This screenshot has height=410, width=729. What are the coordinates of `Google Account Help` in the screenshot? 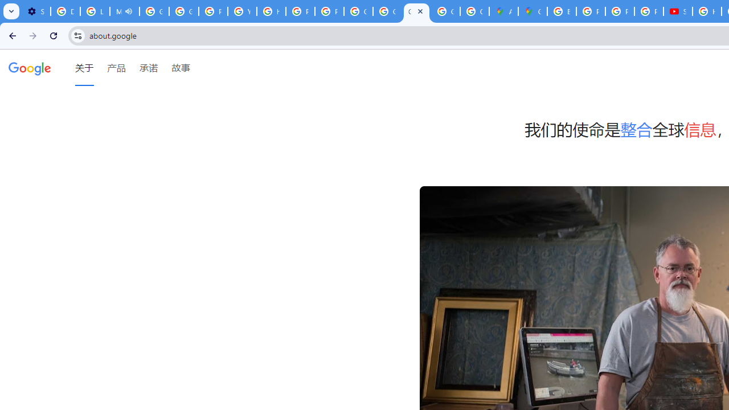 It's located at (154, 11).